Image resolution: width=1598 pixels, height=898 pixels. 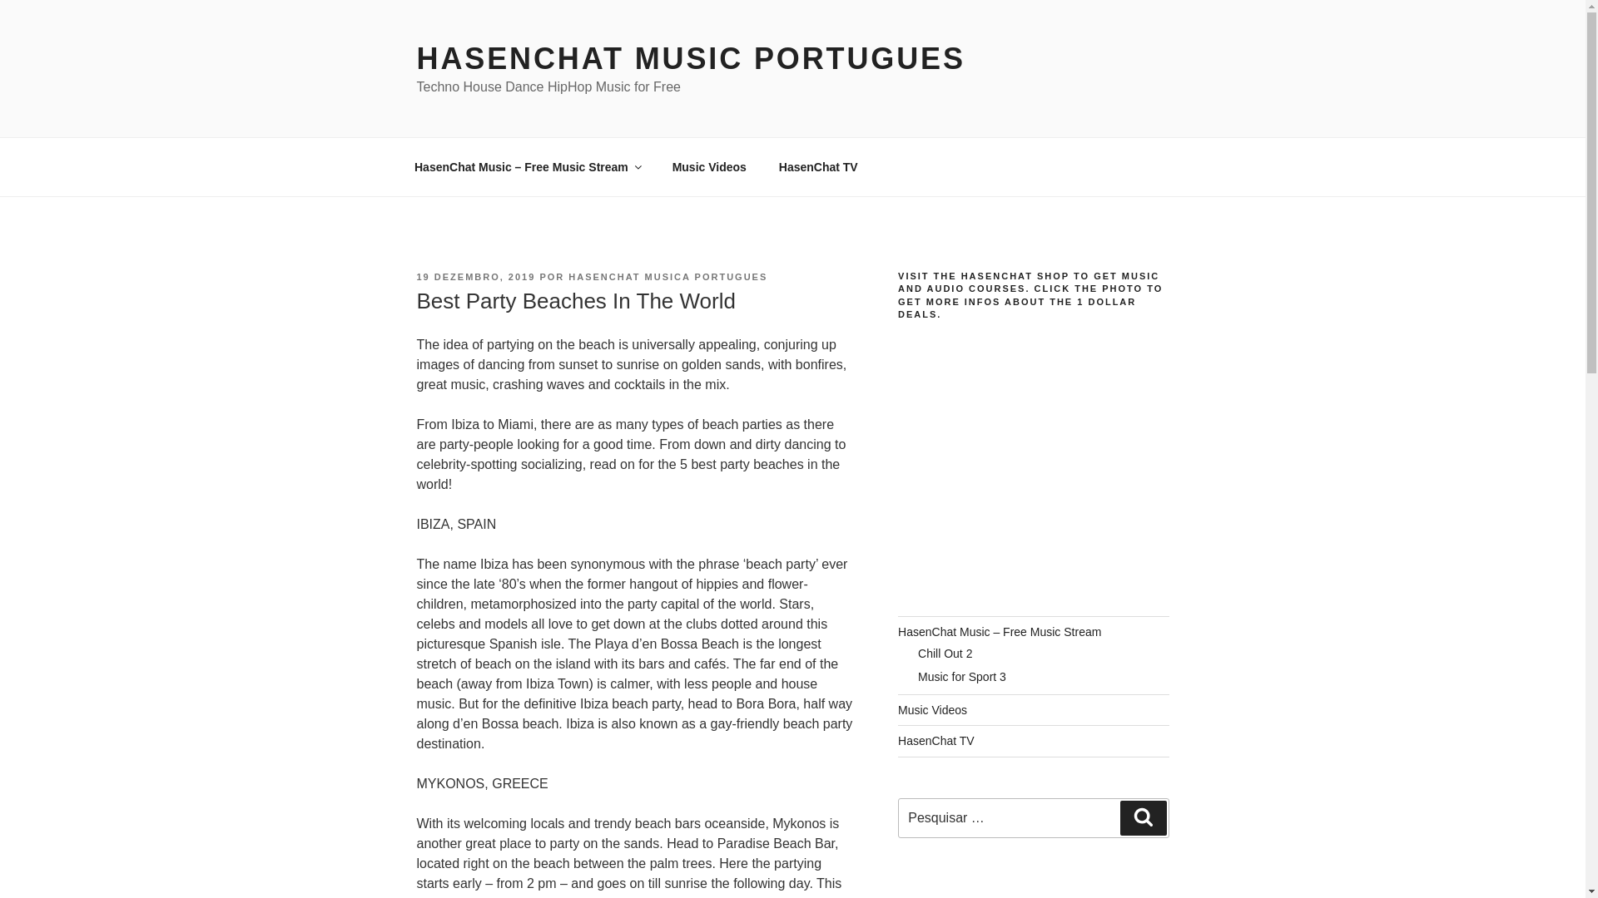 What do you see at coordinates (962, 676) in the screenshot?
I see `Music for Sport 3` at bounding box center [962, 676].